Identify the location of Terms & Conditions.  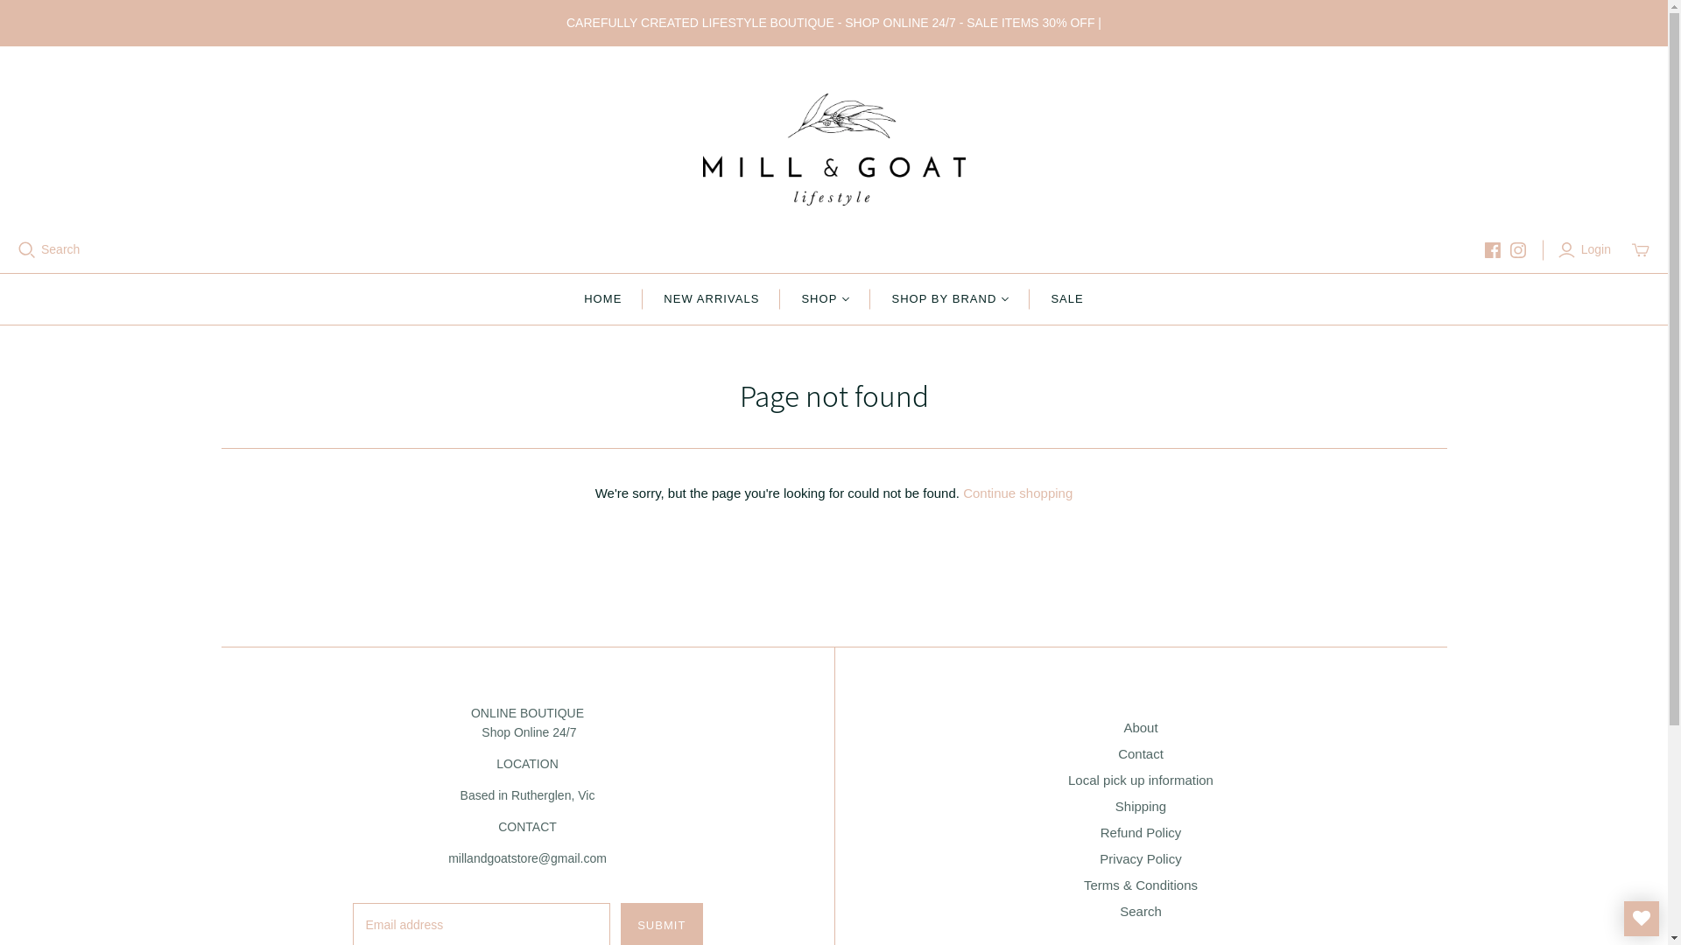
(1141, 885).